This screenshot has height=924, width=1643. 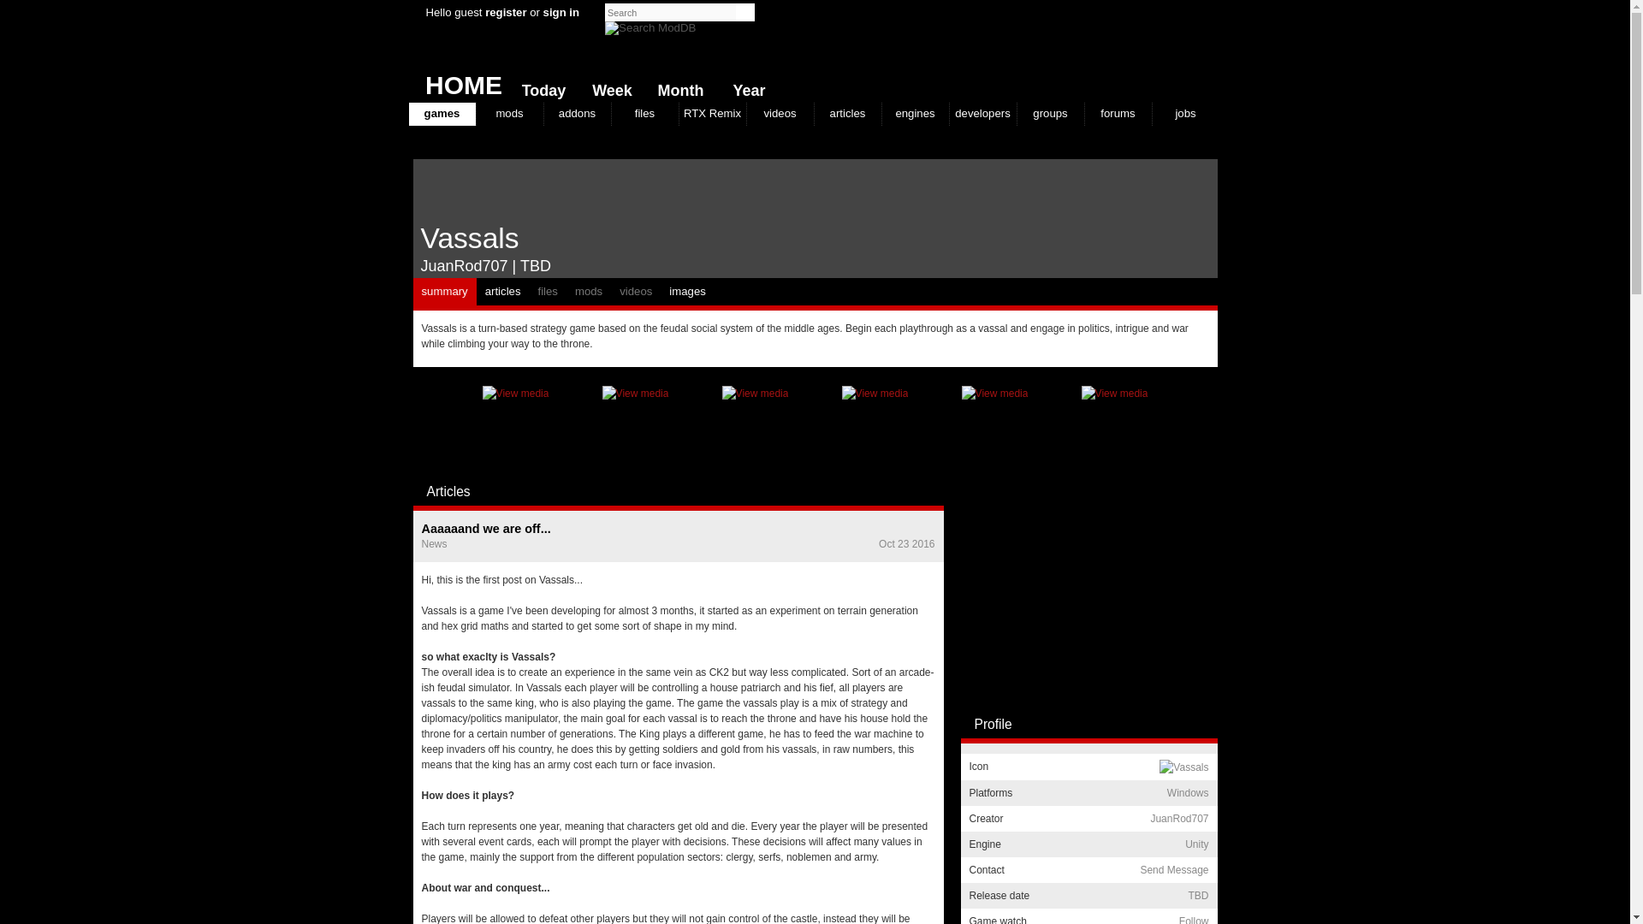 I want to click on RTX Remix, so click(x=712, y=113).